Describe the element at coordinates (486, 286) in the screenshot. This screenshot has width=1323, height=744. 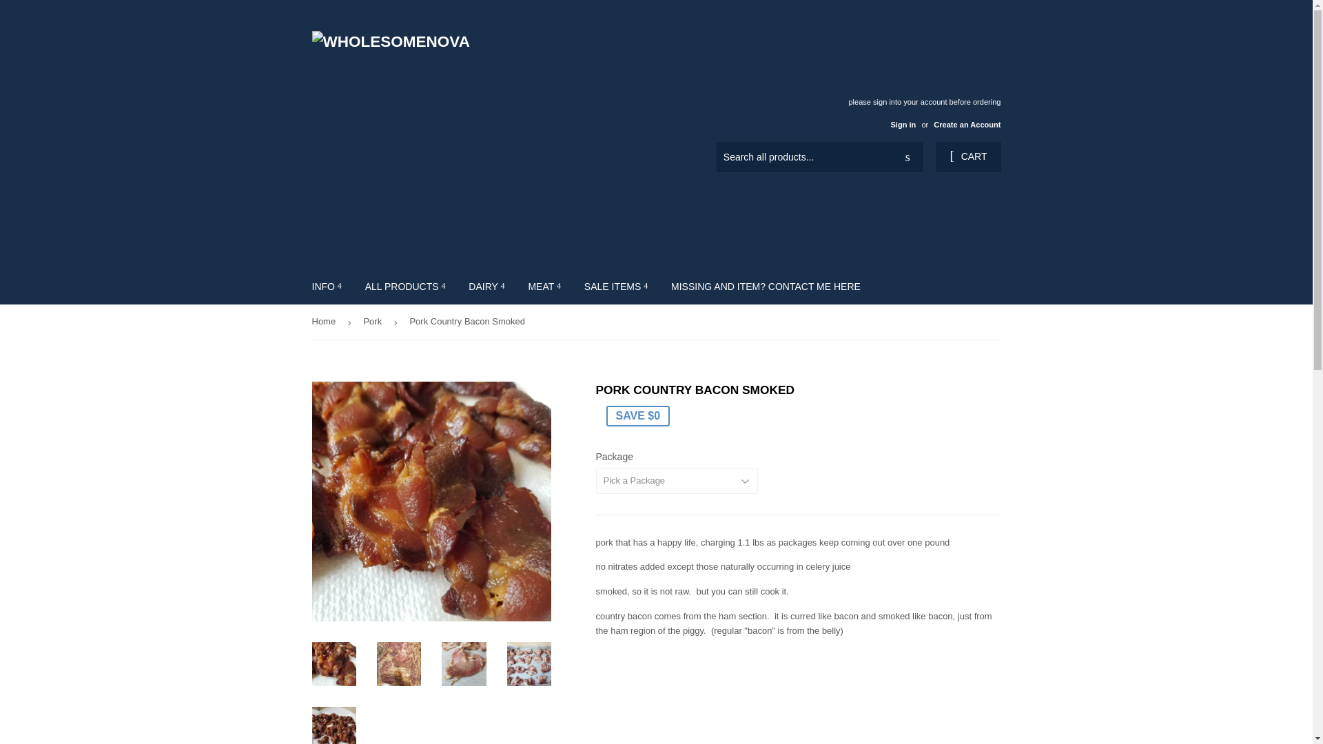
I see `DAIRY` at that location.